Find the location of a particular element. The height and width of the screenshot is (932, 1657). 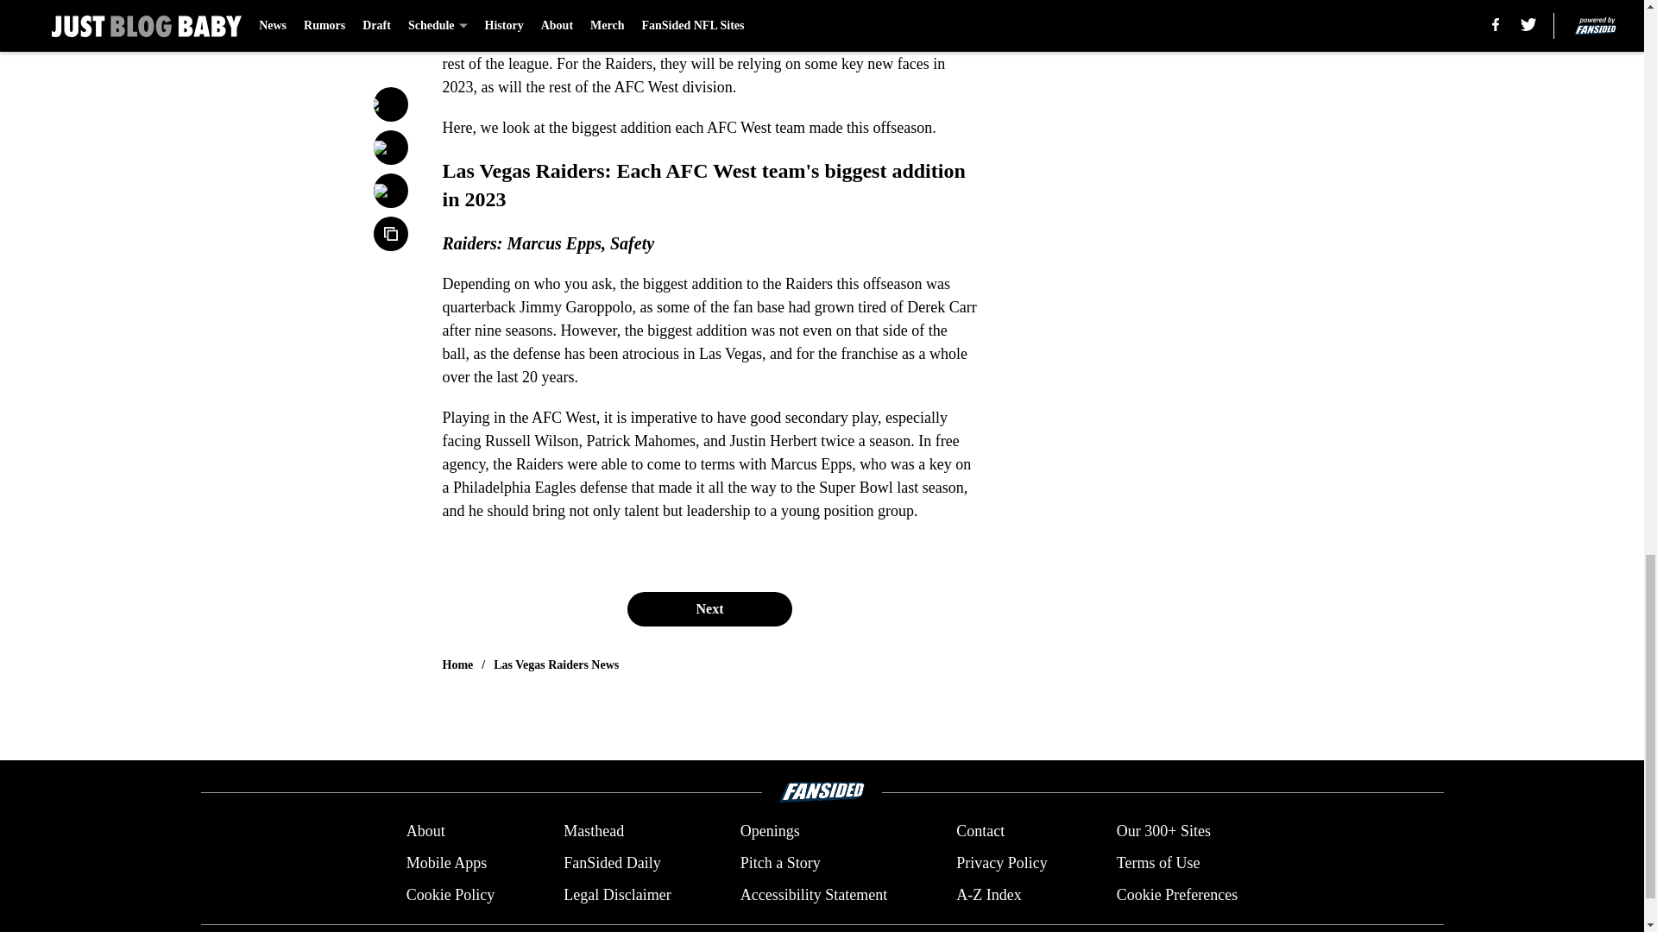

A-Z Index is located at coordinates (987, 894).